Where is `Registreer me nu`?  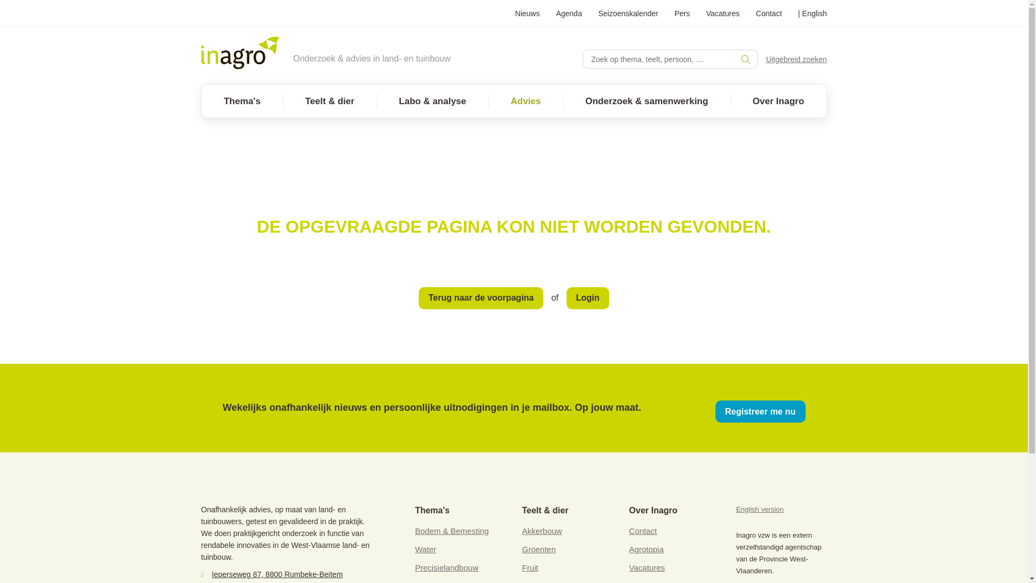 Registreer me nu is located at coordinates (761, 411).